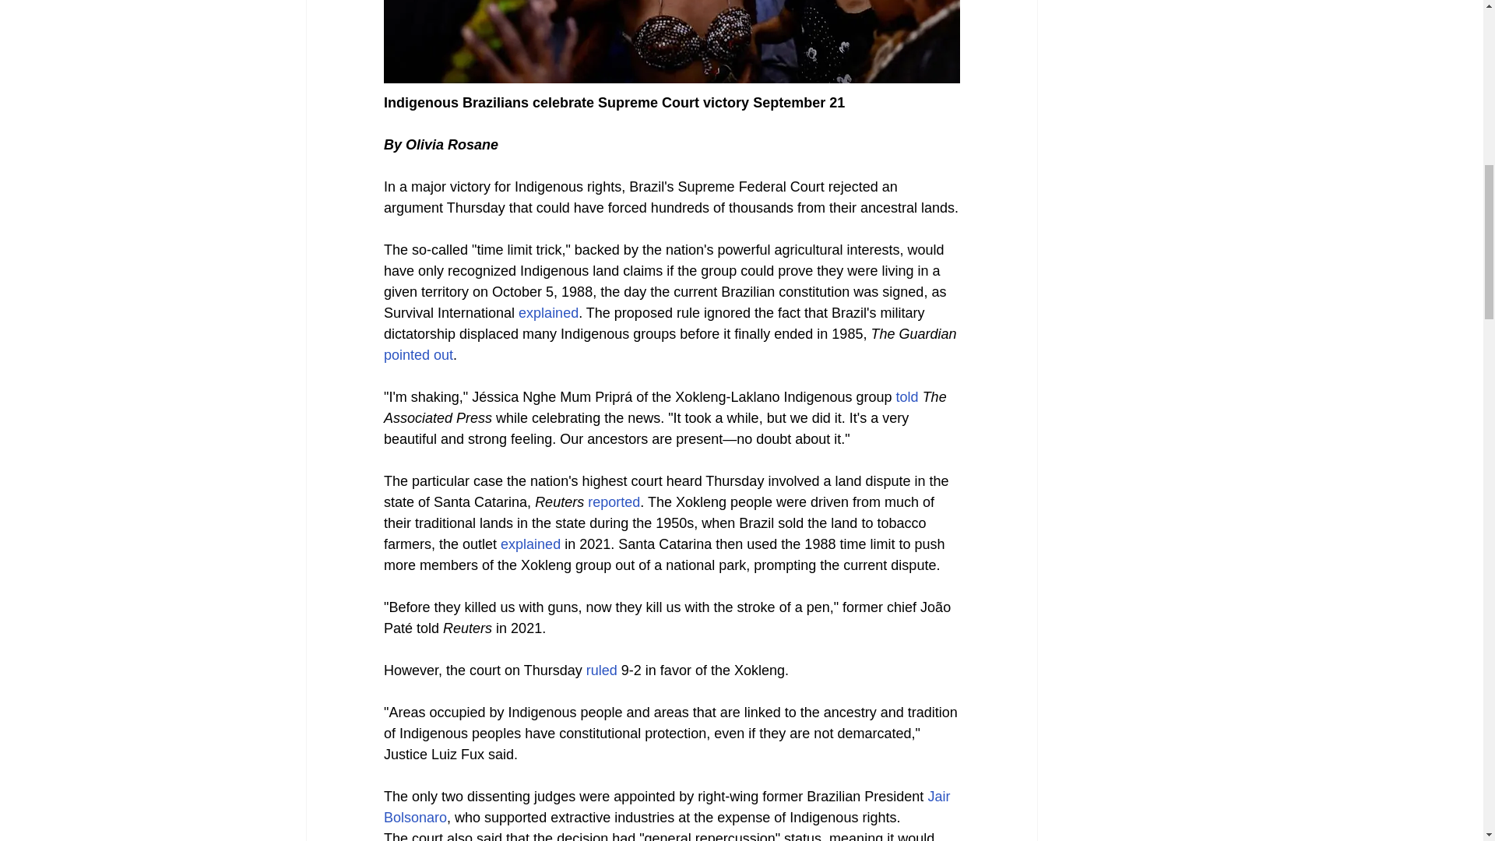  I want to click on Jair Bolsonaro, so click(668, 807).